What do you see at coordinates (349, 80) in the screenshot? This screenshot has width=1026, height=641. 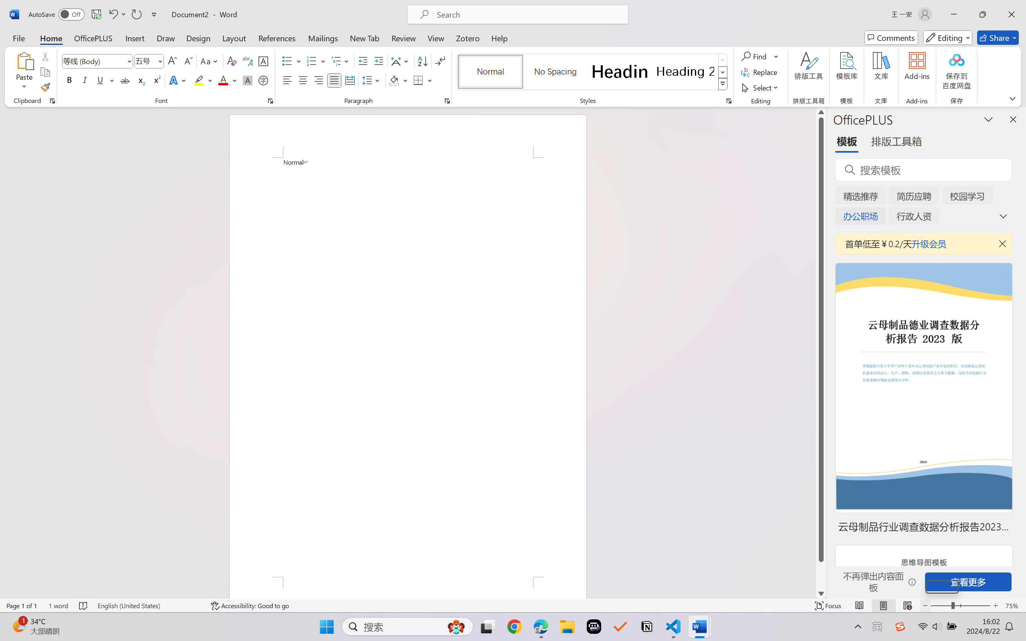 I see `Distributed` at bounding box center [349, 80].